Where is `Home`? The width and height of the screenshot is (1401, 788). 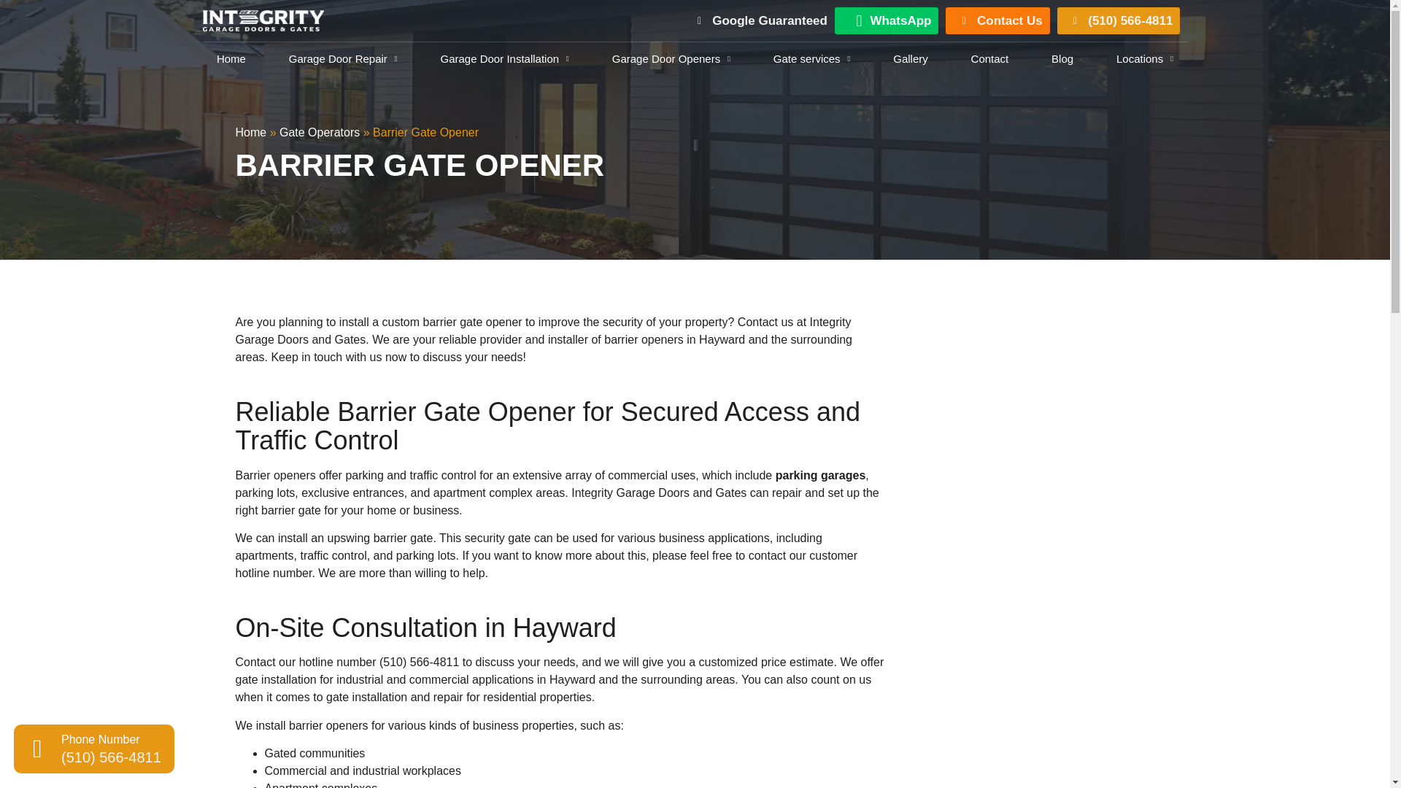
Home is located at coordinates (232, 58).